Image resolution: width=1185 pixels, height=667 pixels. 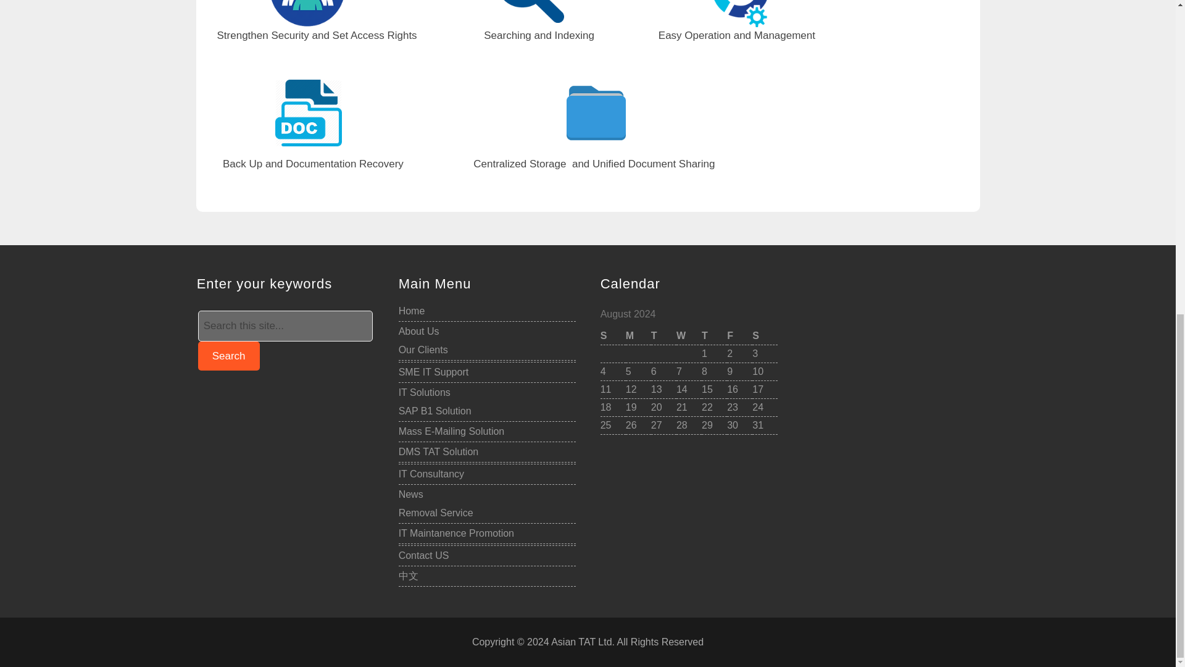 I want to click on Removal Service, so click(x=436, y=513).